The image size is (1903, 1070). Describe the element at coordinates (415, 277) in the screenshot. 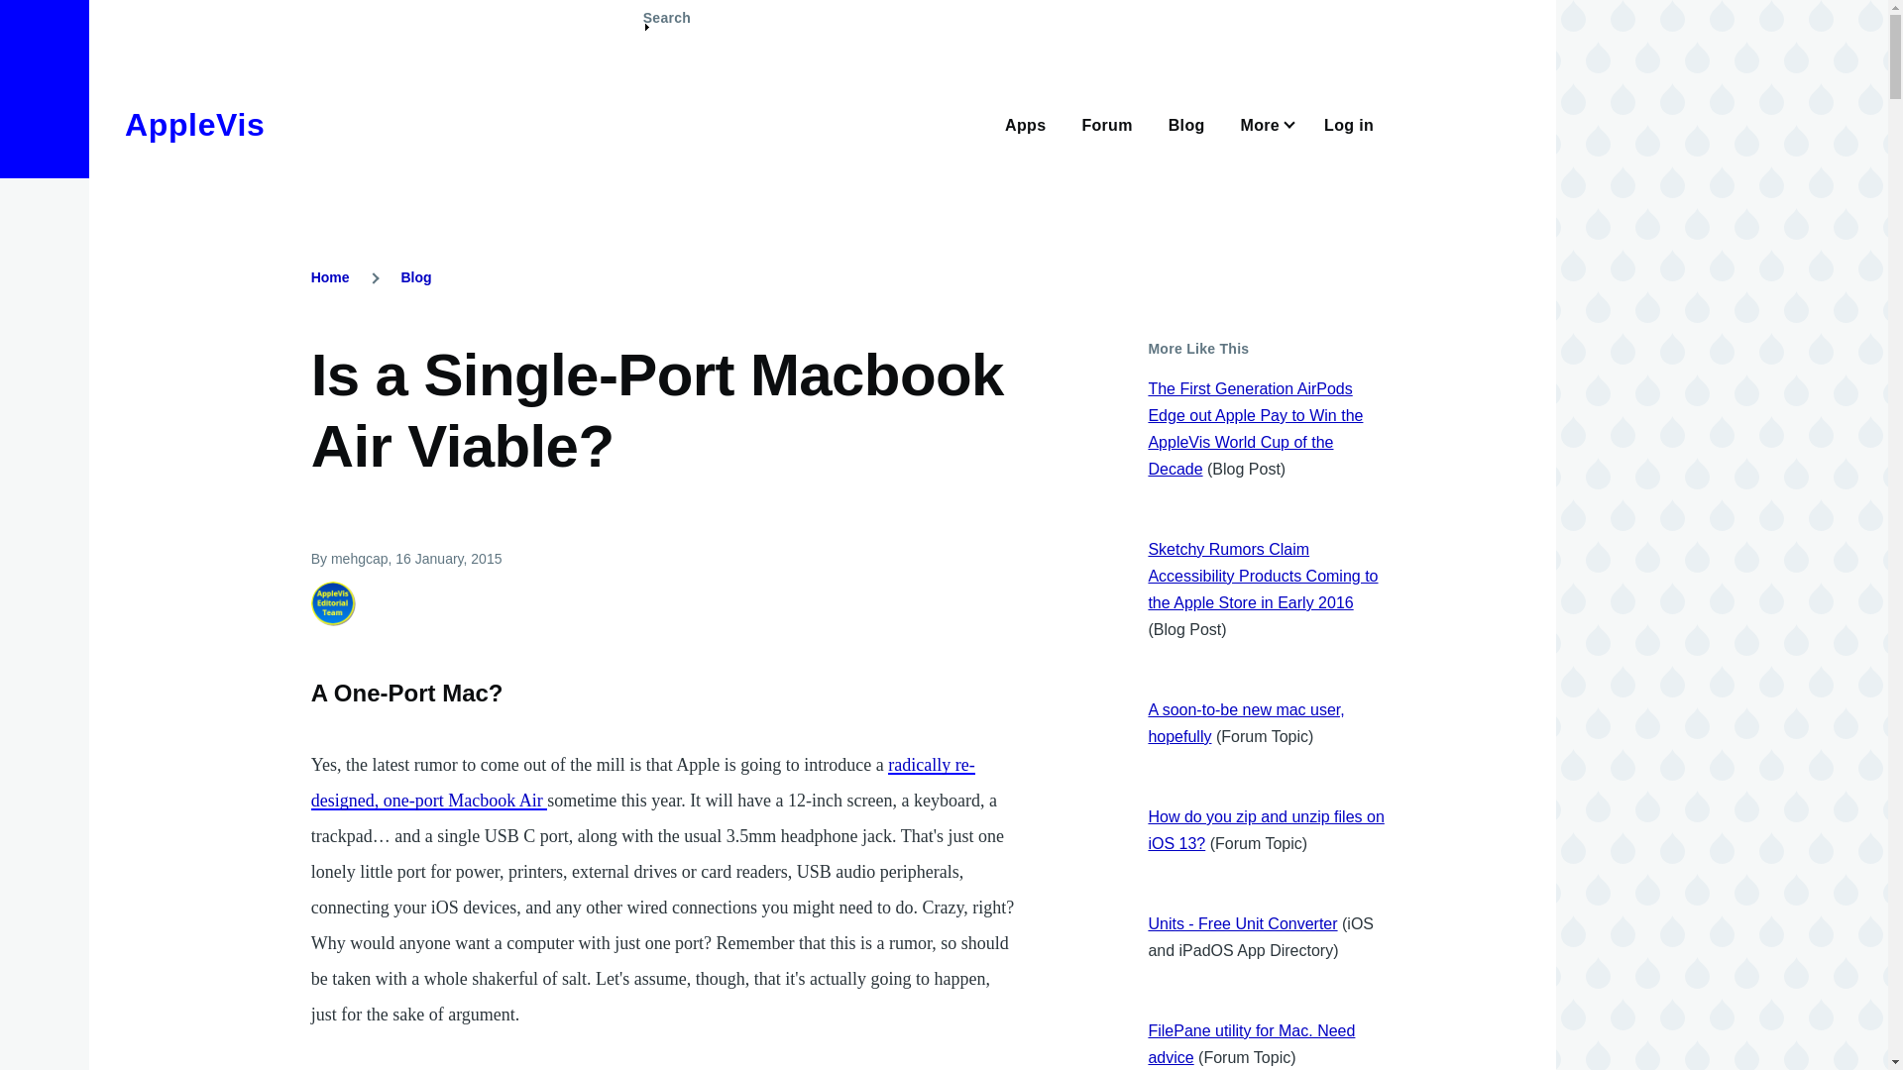

I see `Blog` at that location.